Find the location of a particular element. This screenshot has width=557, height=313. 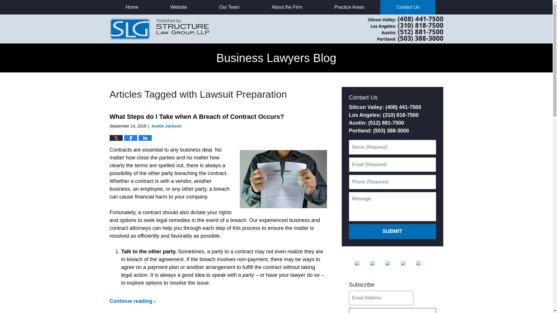

Practice Areas is located at coordinates (349, 7).